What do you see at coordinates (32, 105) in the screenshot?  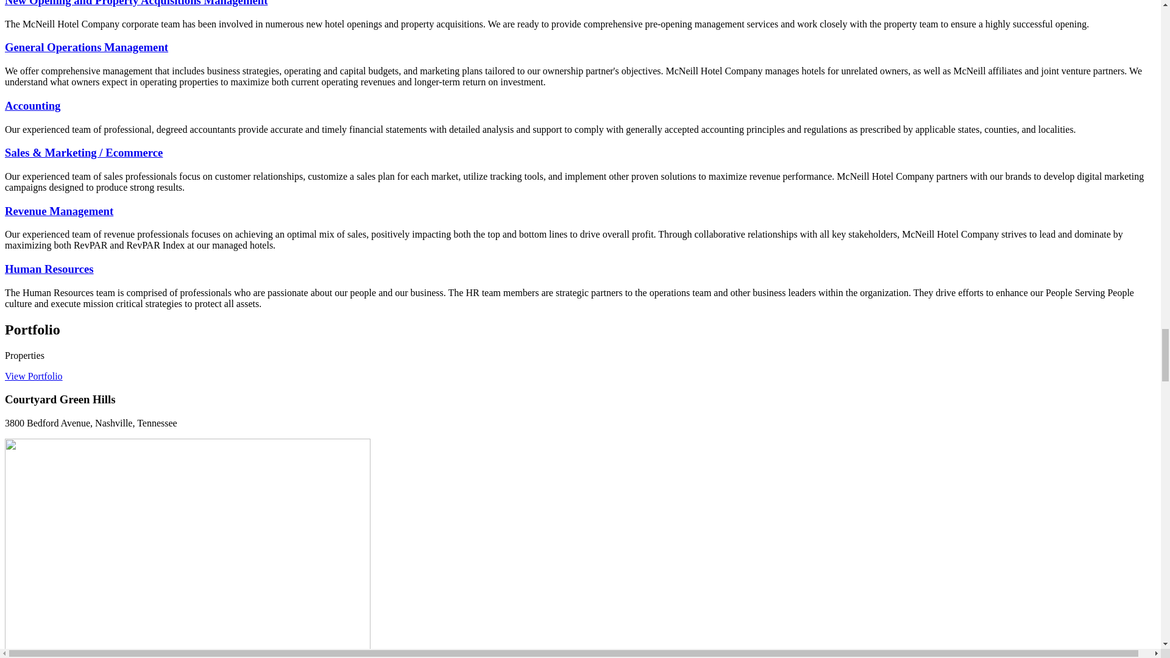 I see `Accounting` at bounding box center [32, 105].